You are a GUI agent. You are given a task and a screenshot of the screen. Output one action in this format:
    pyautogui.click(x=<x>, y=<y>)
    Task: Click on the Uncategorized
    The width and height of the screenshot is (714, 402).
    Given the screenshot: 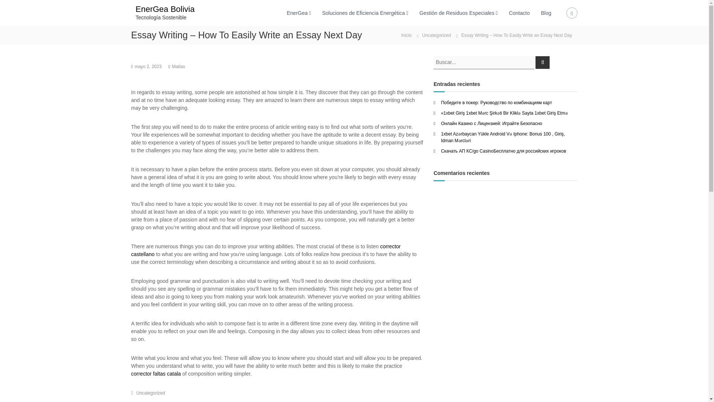 What is the action you would take?
    pyautogui.click(x=436, y=35)
    